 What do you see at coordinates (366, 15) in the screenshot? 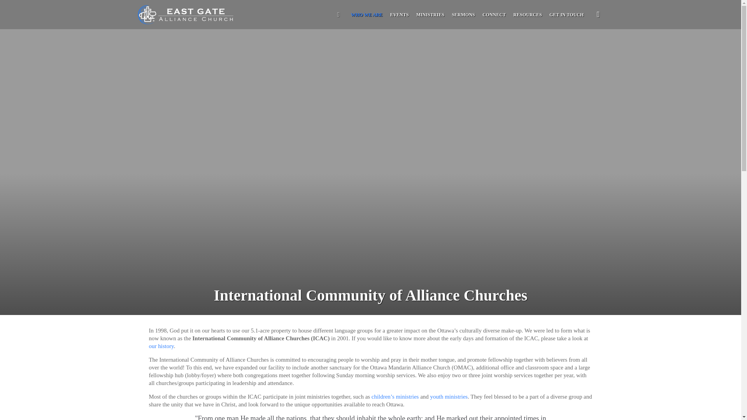
I see `WHO WE ARE` at bounding box center [366, 15].